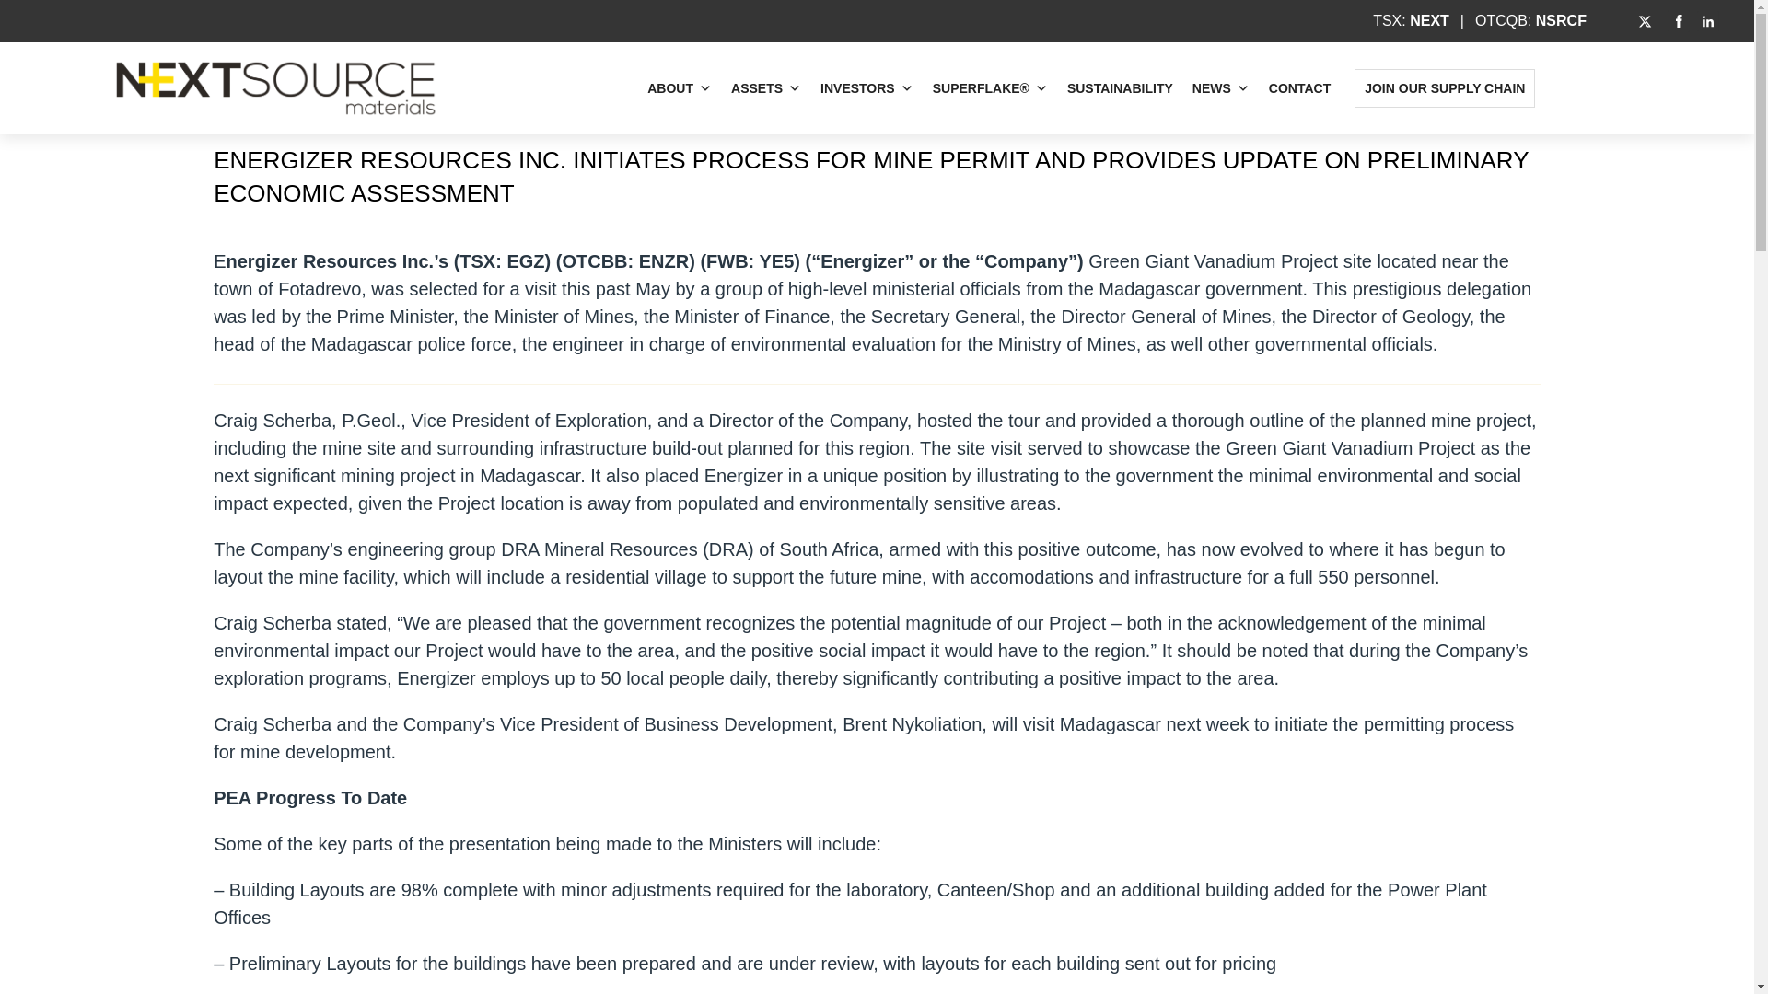 This screenshot has height=994, width=1768. What do you see at coordinates (867, 87) in the screenshot?
I see `INVESTORS` at bounding box center [867, 87].